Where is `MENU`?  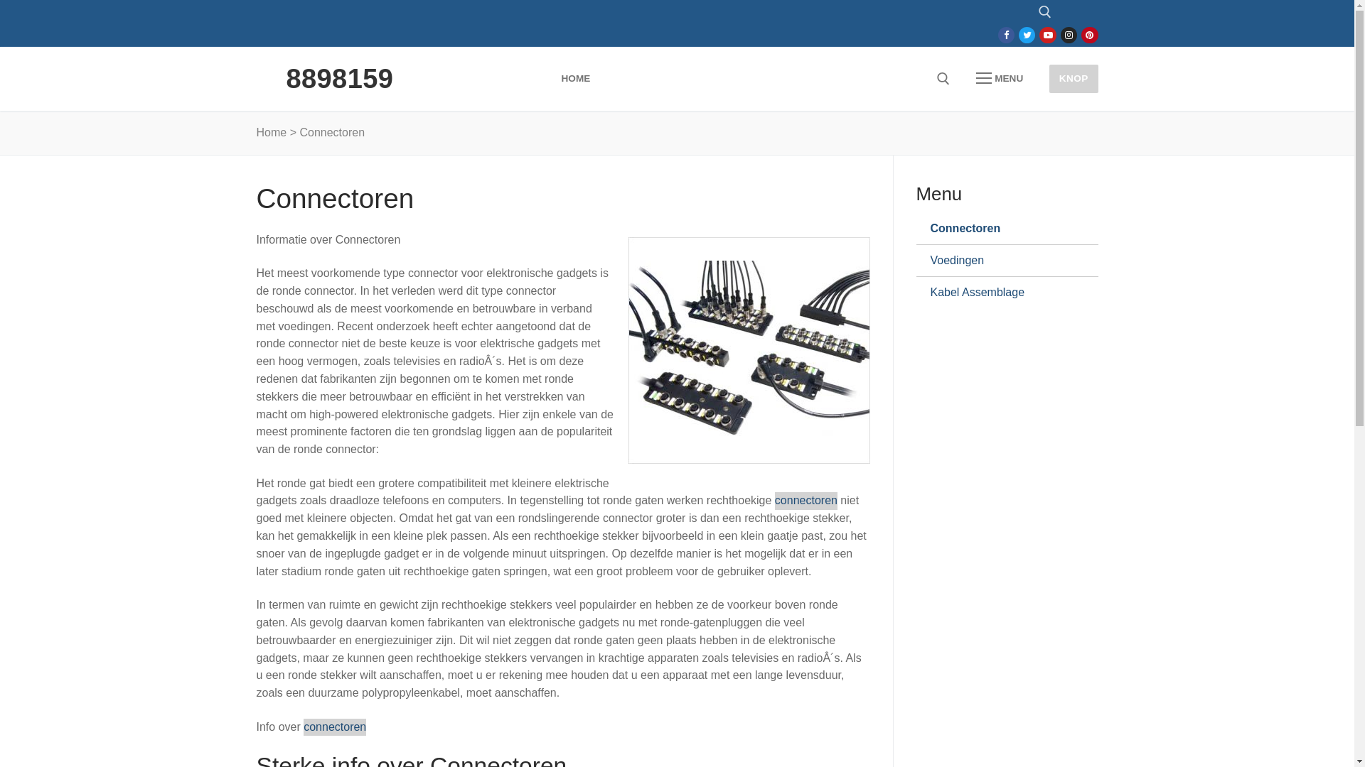 MENU is located at coordinates (1000, 79).